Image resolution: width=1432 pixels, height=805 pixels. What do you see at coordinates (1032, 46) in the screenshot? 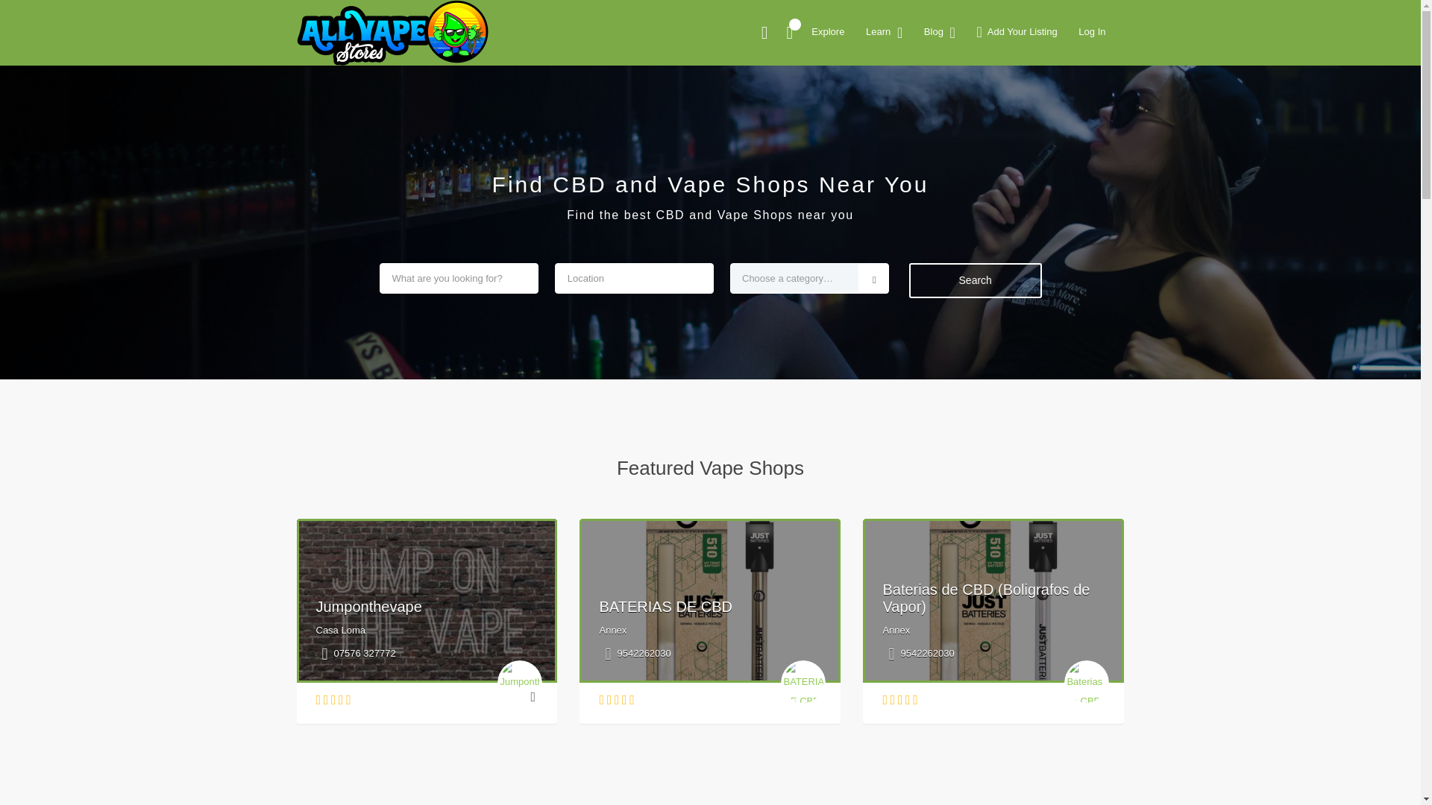
I see `Search for:` at bounding box center [1032, 46].